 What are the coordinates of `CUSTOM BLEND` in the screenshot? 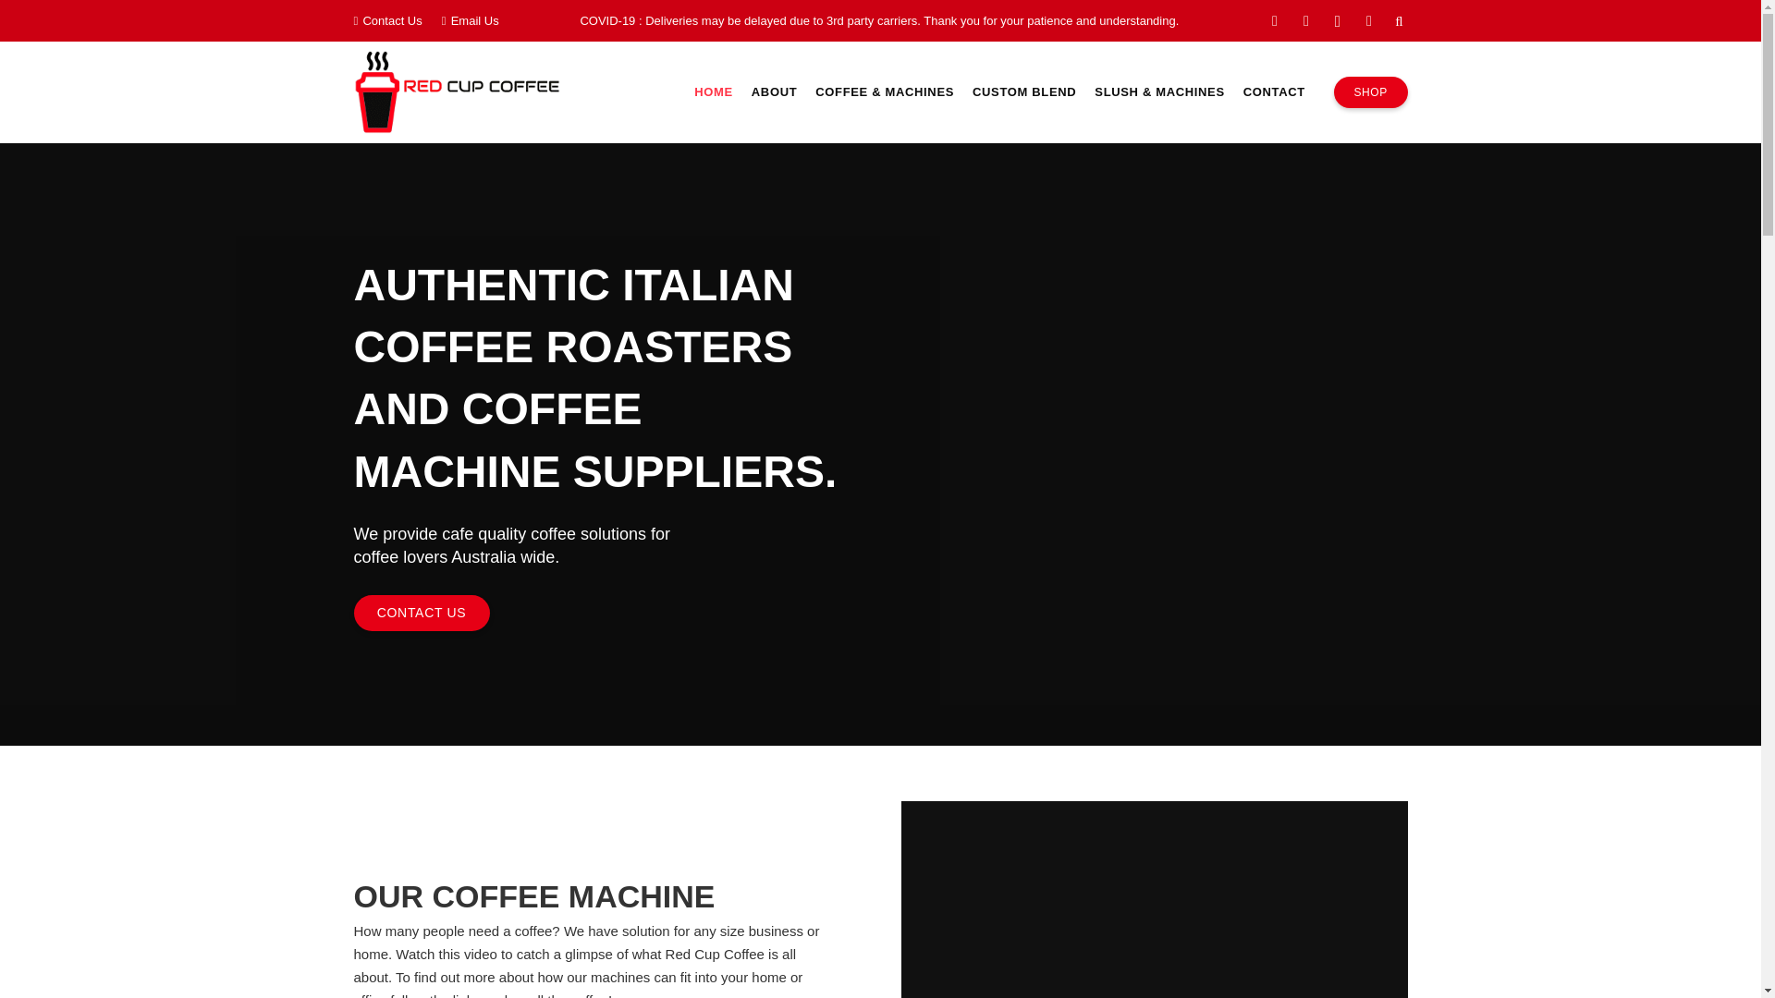 It's located at (1024, 92).